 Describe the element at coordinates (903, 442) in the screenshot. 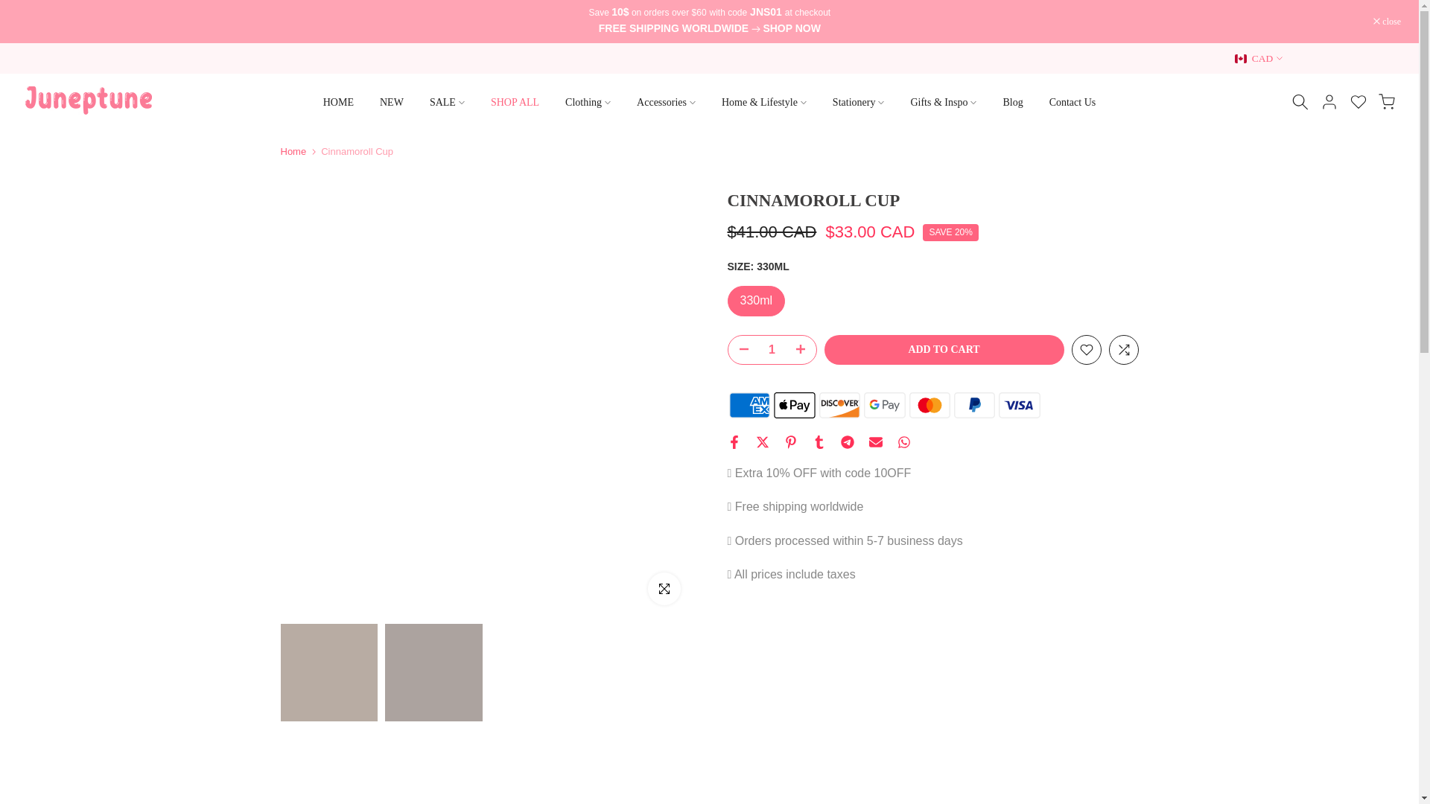

I see `Share on WhatsApp` at that location.